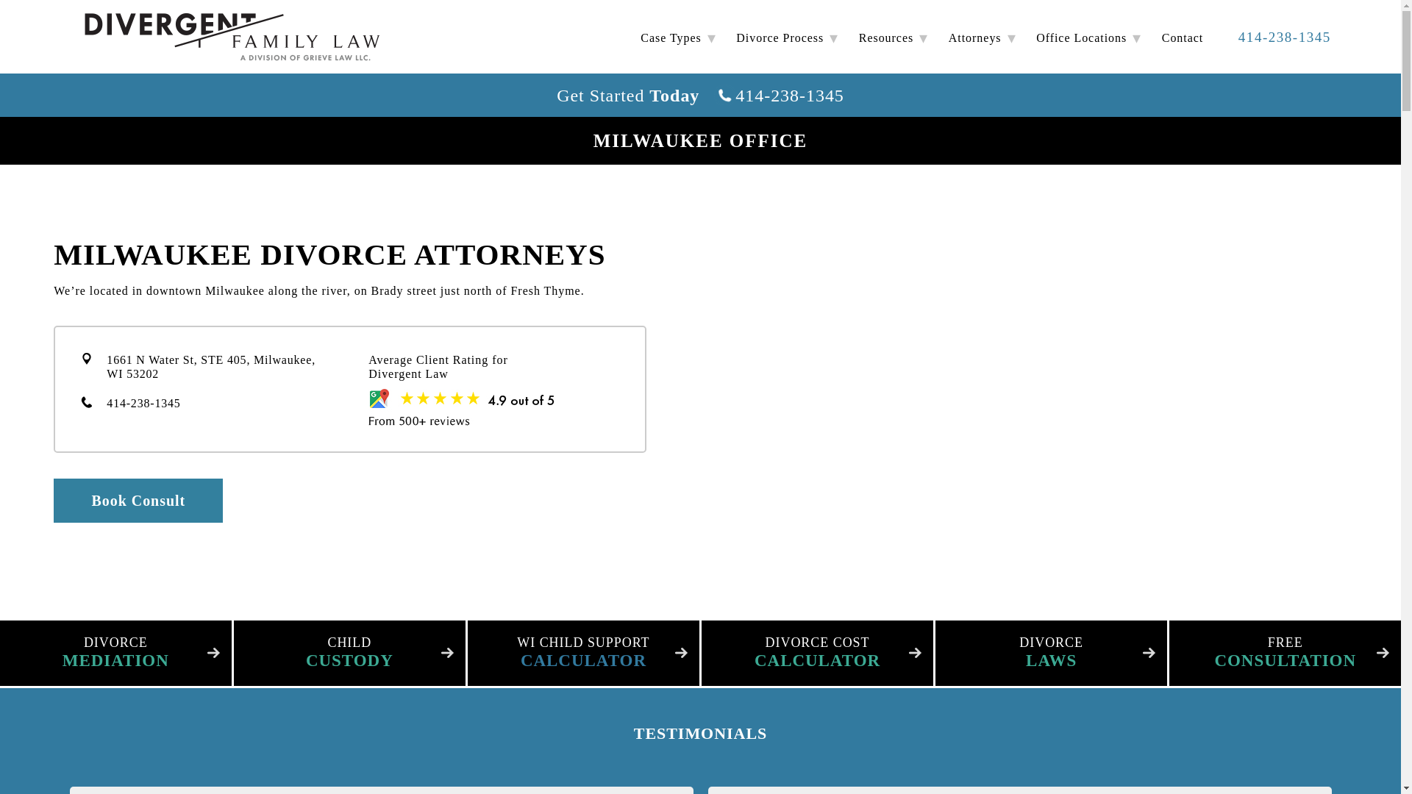 This screenshot has width=1412, height=794. Describe the element at coordinates (780, 38) in the screenshot. I see `Your divorce timeline` at that location.